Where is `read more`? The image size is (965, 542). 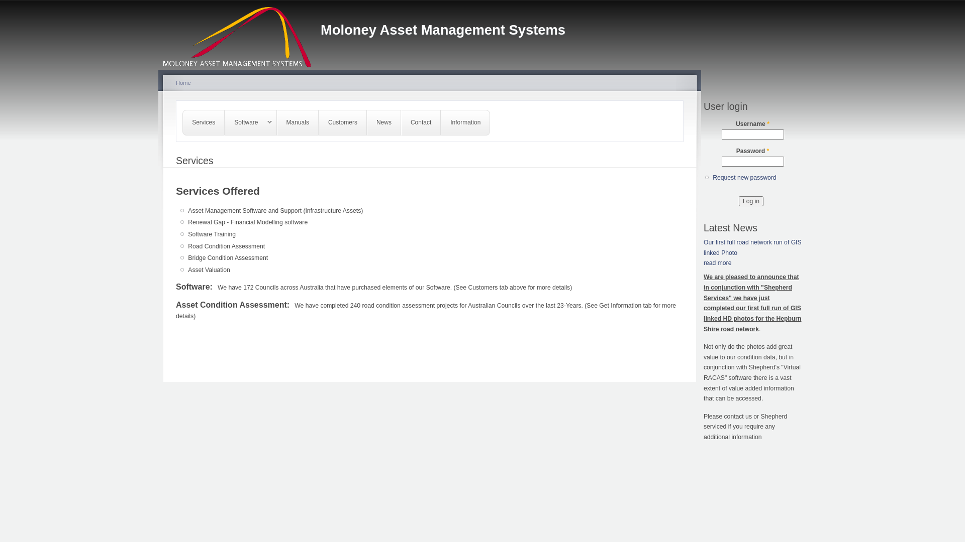
read more is located at coordinates (718, 263).